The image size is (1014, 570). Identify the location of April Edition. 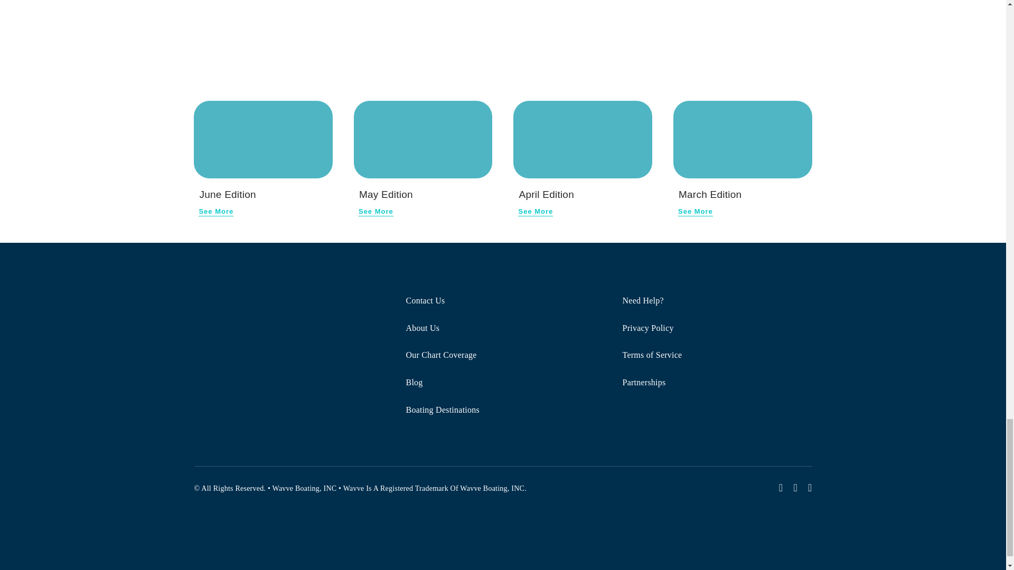
(546, 194).